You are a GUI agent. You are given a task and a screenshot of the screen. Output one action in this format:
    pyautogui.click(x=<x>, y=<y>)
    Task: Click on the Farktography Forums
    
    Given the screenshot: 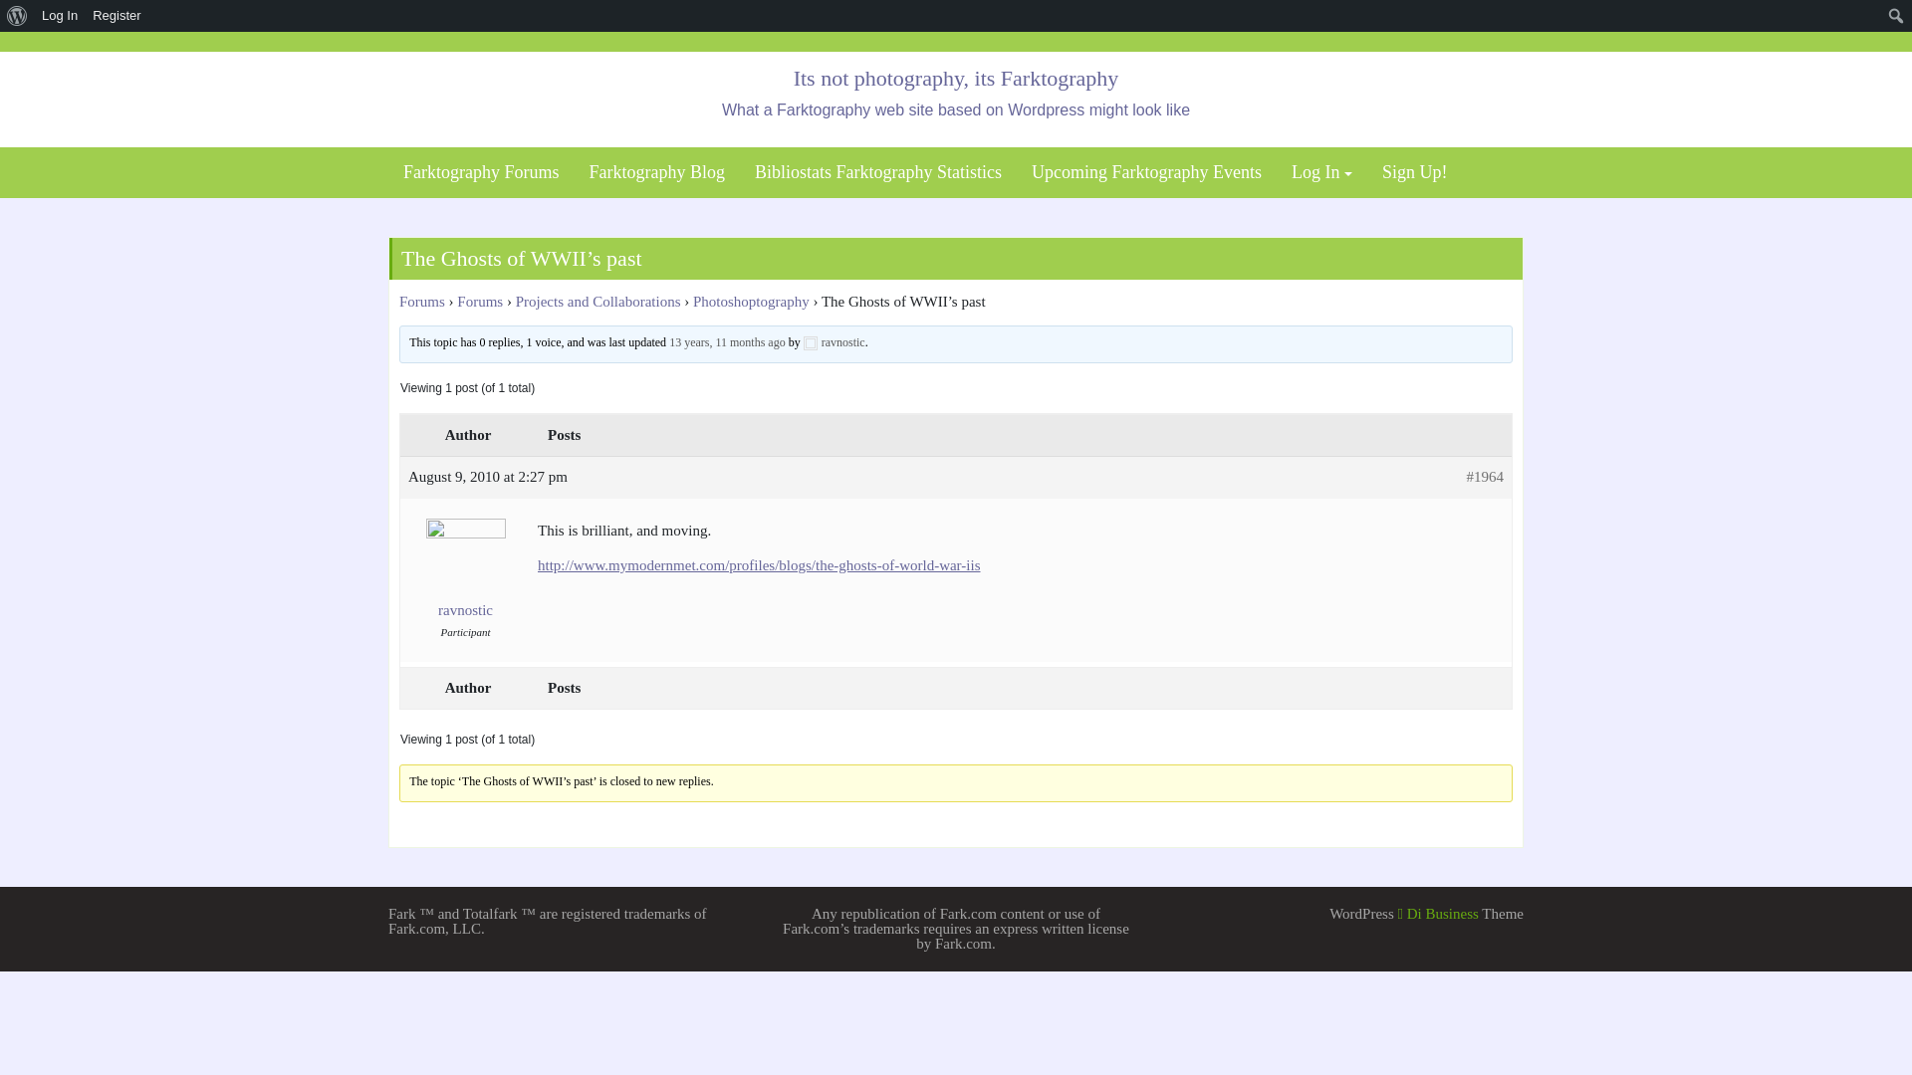 What is the action you would take?
    pyautogui.click(x=481, y=172)
    